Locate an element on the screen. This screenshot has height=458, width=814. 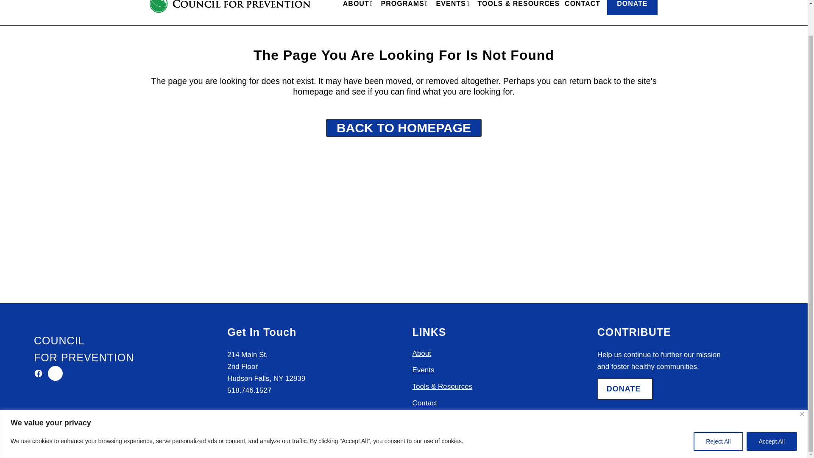
PROGRAMS is located at coordinates (406, 13).